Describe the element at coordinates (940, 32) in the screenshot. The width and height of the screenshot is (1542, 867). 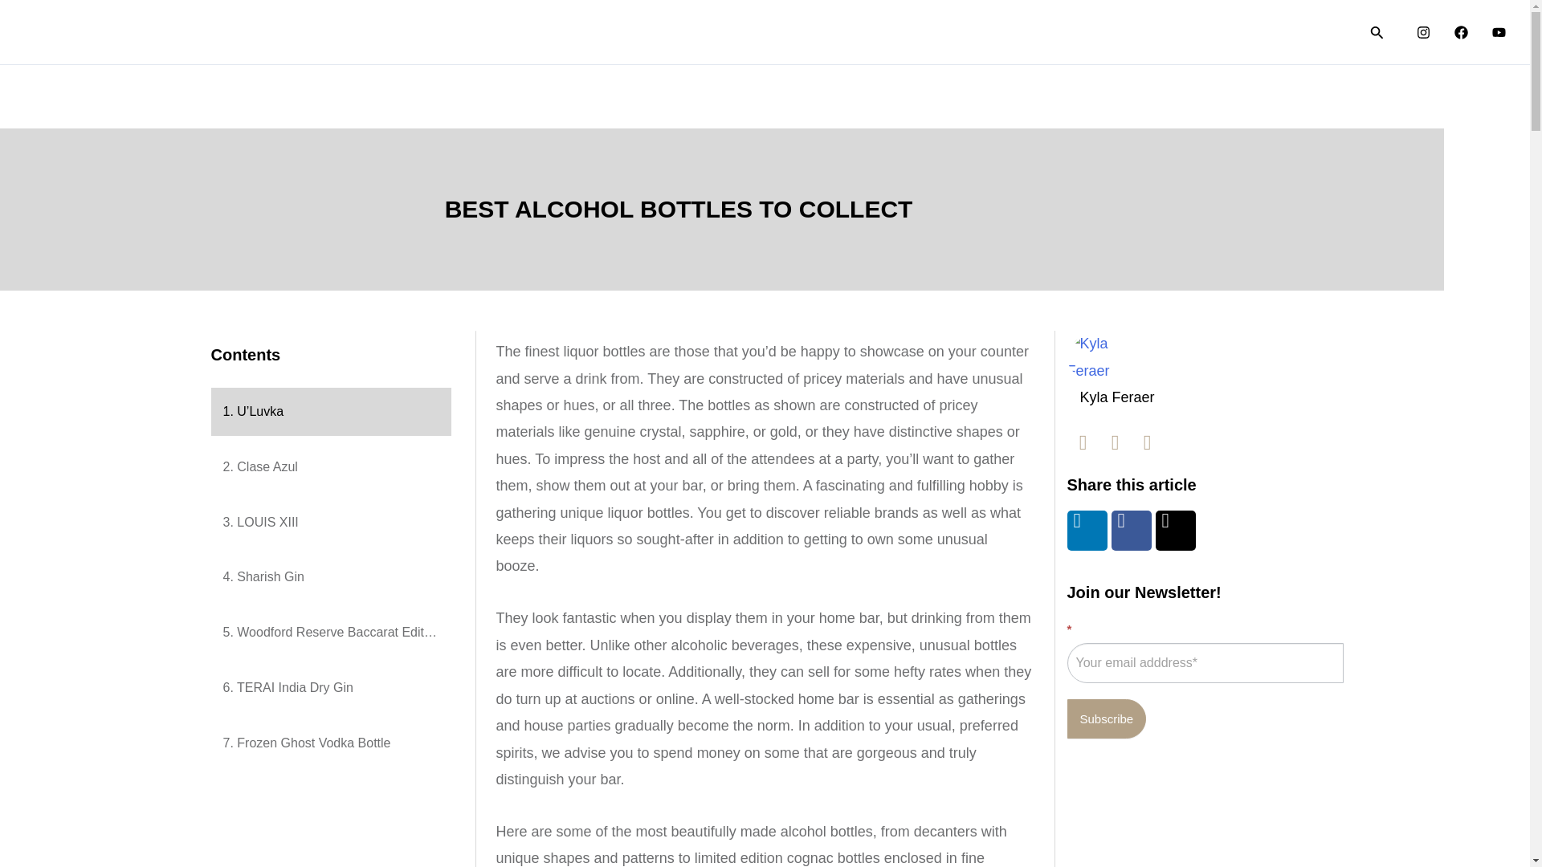
I see `LOOK GOOD` at that location.